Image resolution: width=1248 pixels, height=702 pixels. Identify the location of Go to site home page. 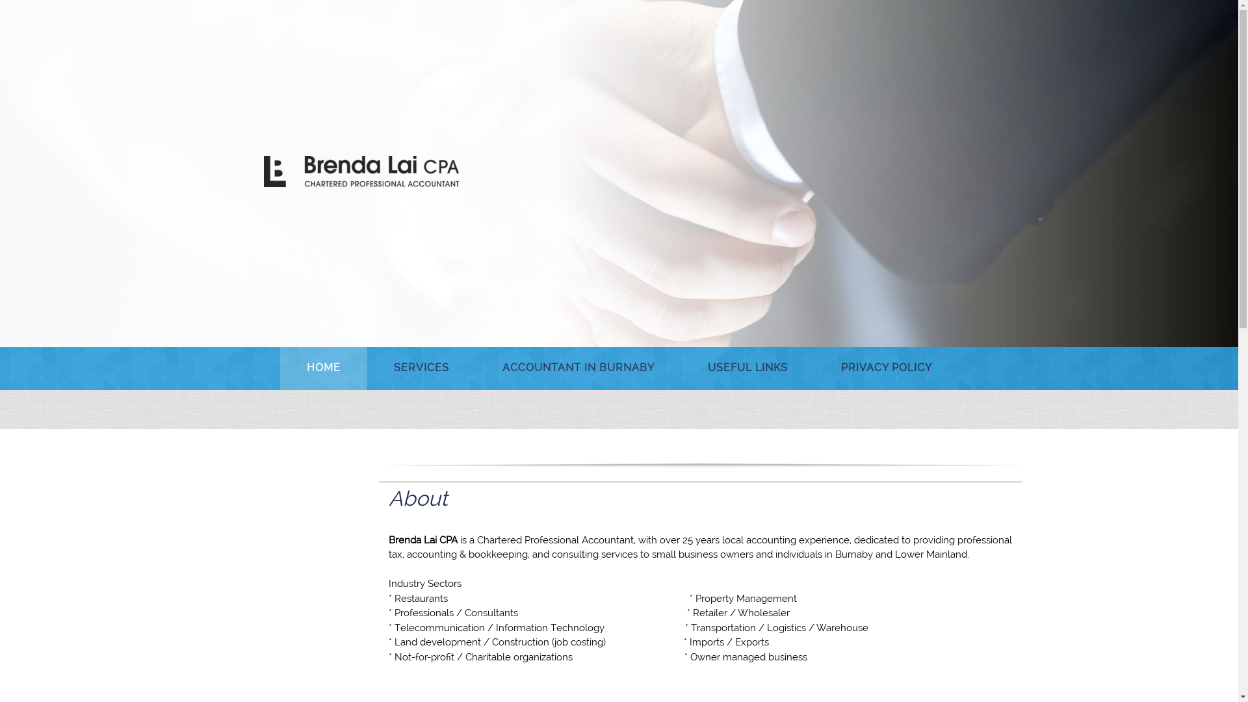
(361, 172).